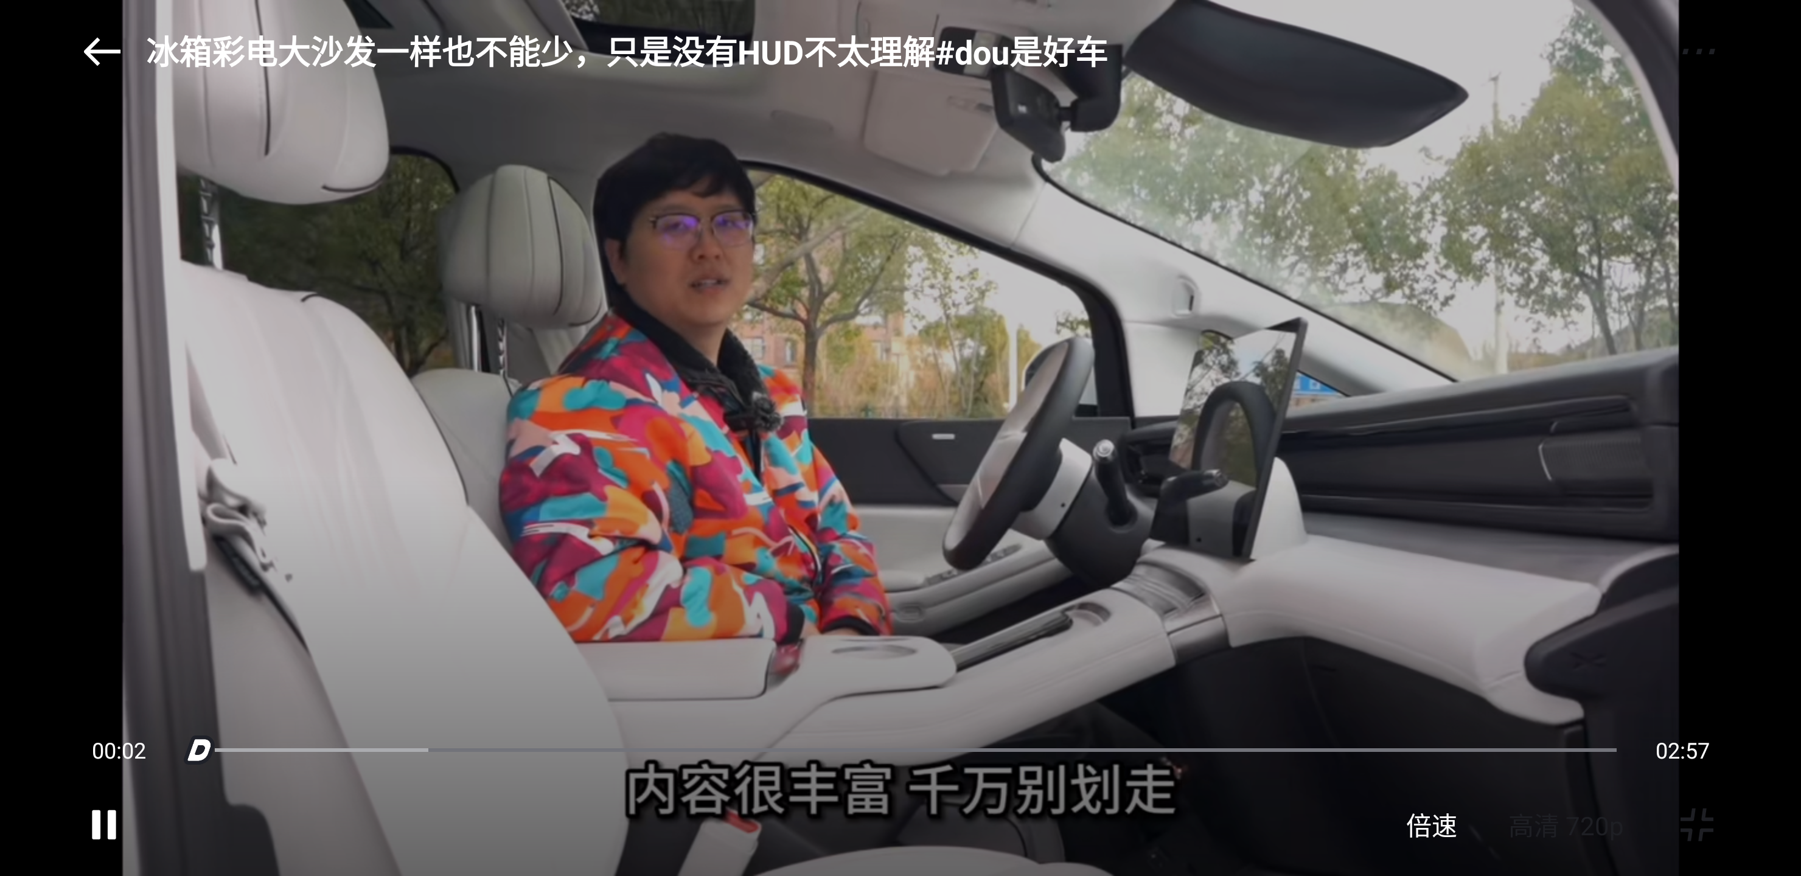  What do you see at coordinates (105, 825) in the screenshot?
I see `` at bounding box center [105, 825].